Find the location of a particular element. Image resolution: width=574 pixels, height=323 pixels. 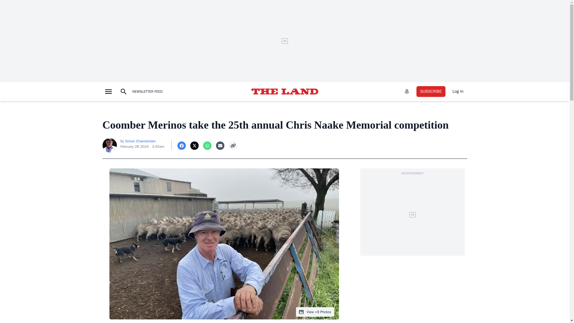

Log In is located at coordinates (458, 92).